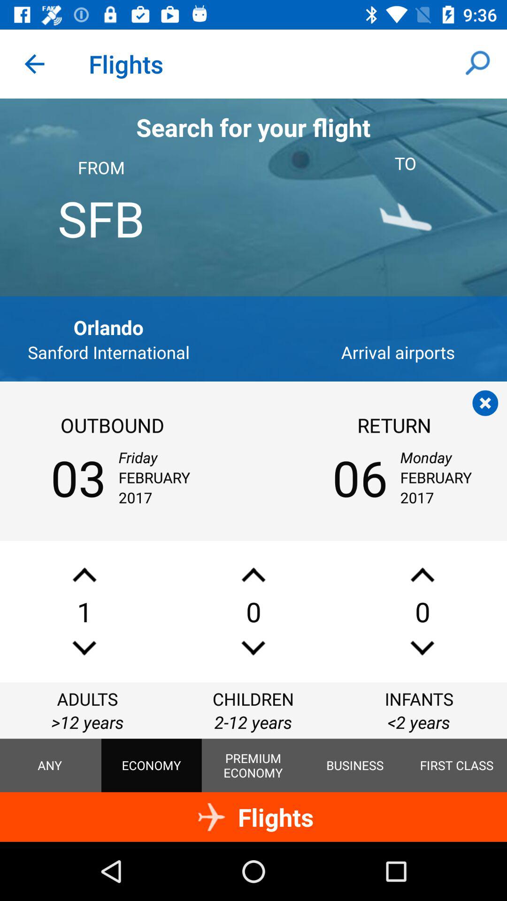 The height and width of the screenshot is (901, 507). I want to click on add children, so click(253, 574).